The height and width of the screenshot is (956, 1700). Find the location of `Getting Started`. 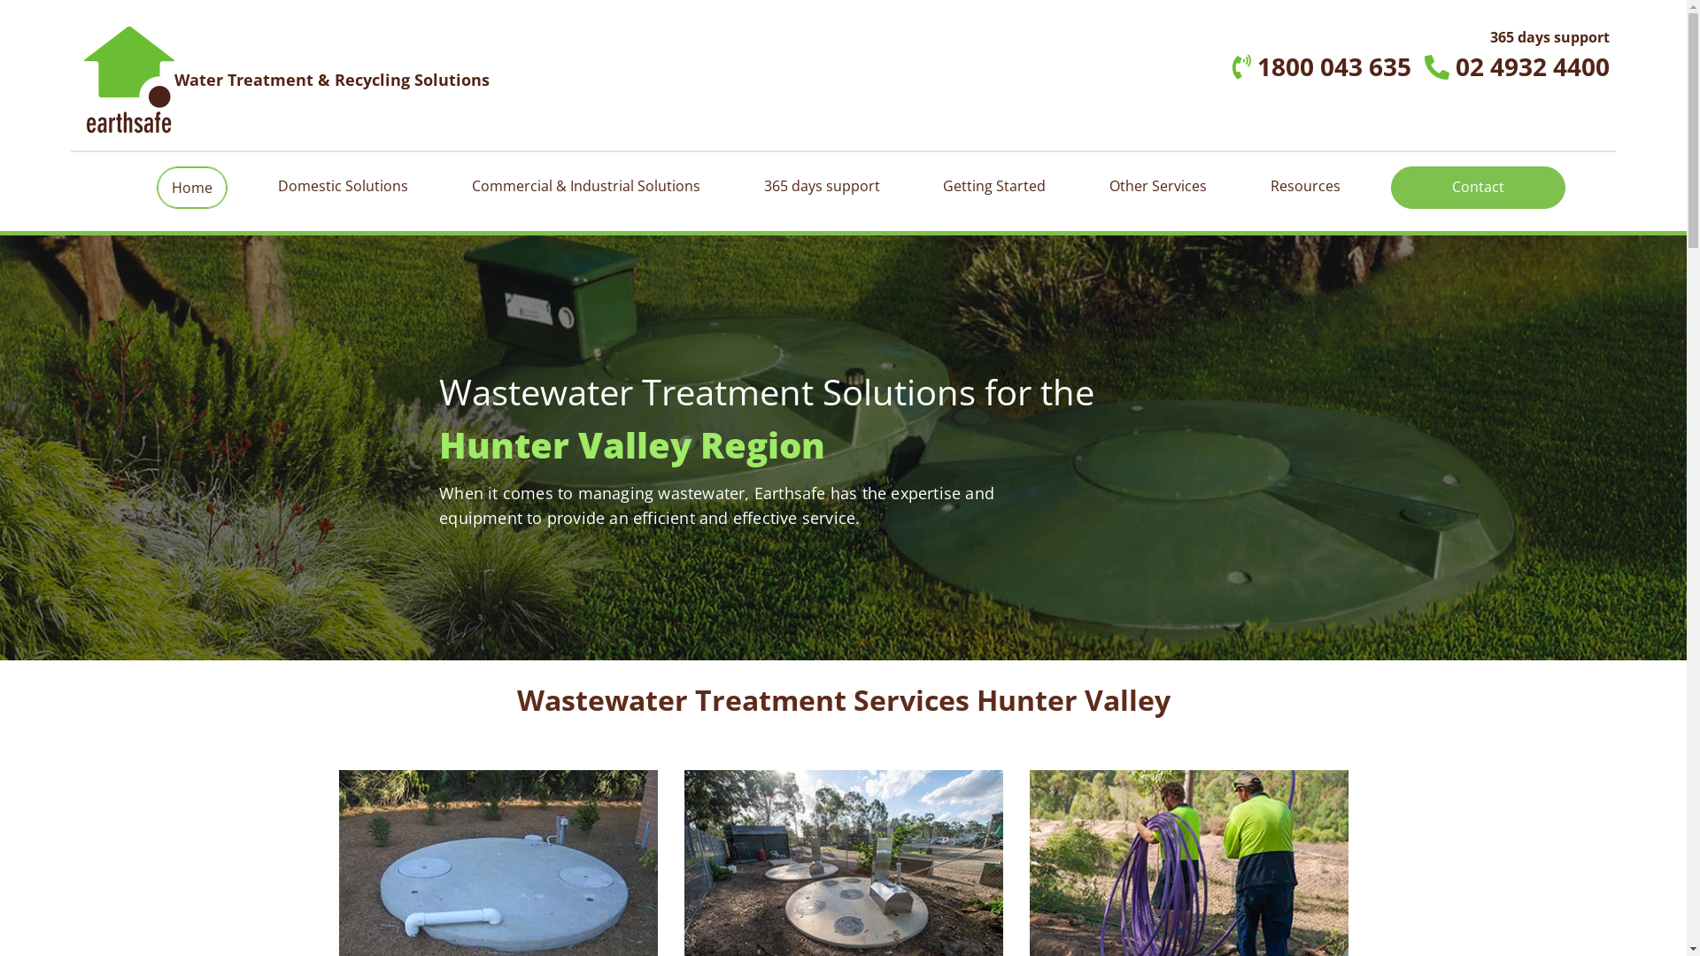

Getting Started is located at coordinates (994, 186).